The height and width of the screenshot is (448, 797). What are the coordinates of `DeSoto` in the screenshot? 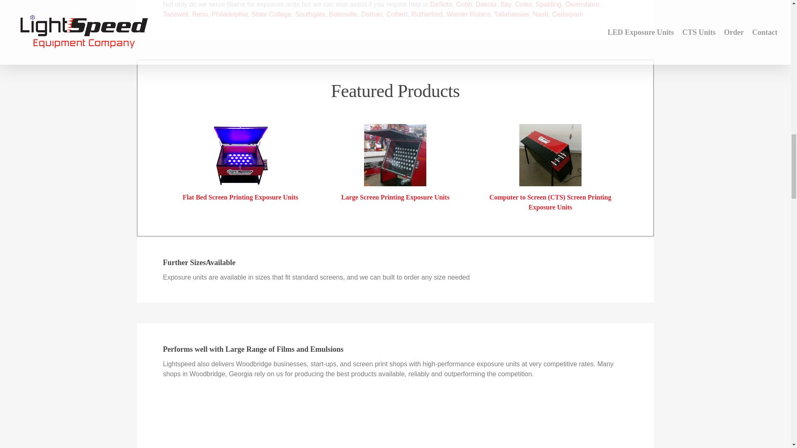 It's located at (441, 4).